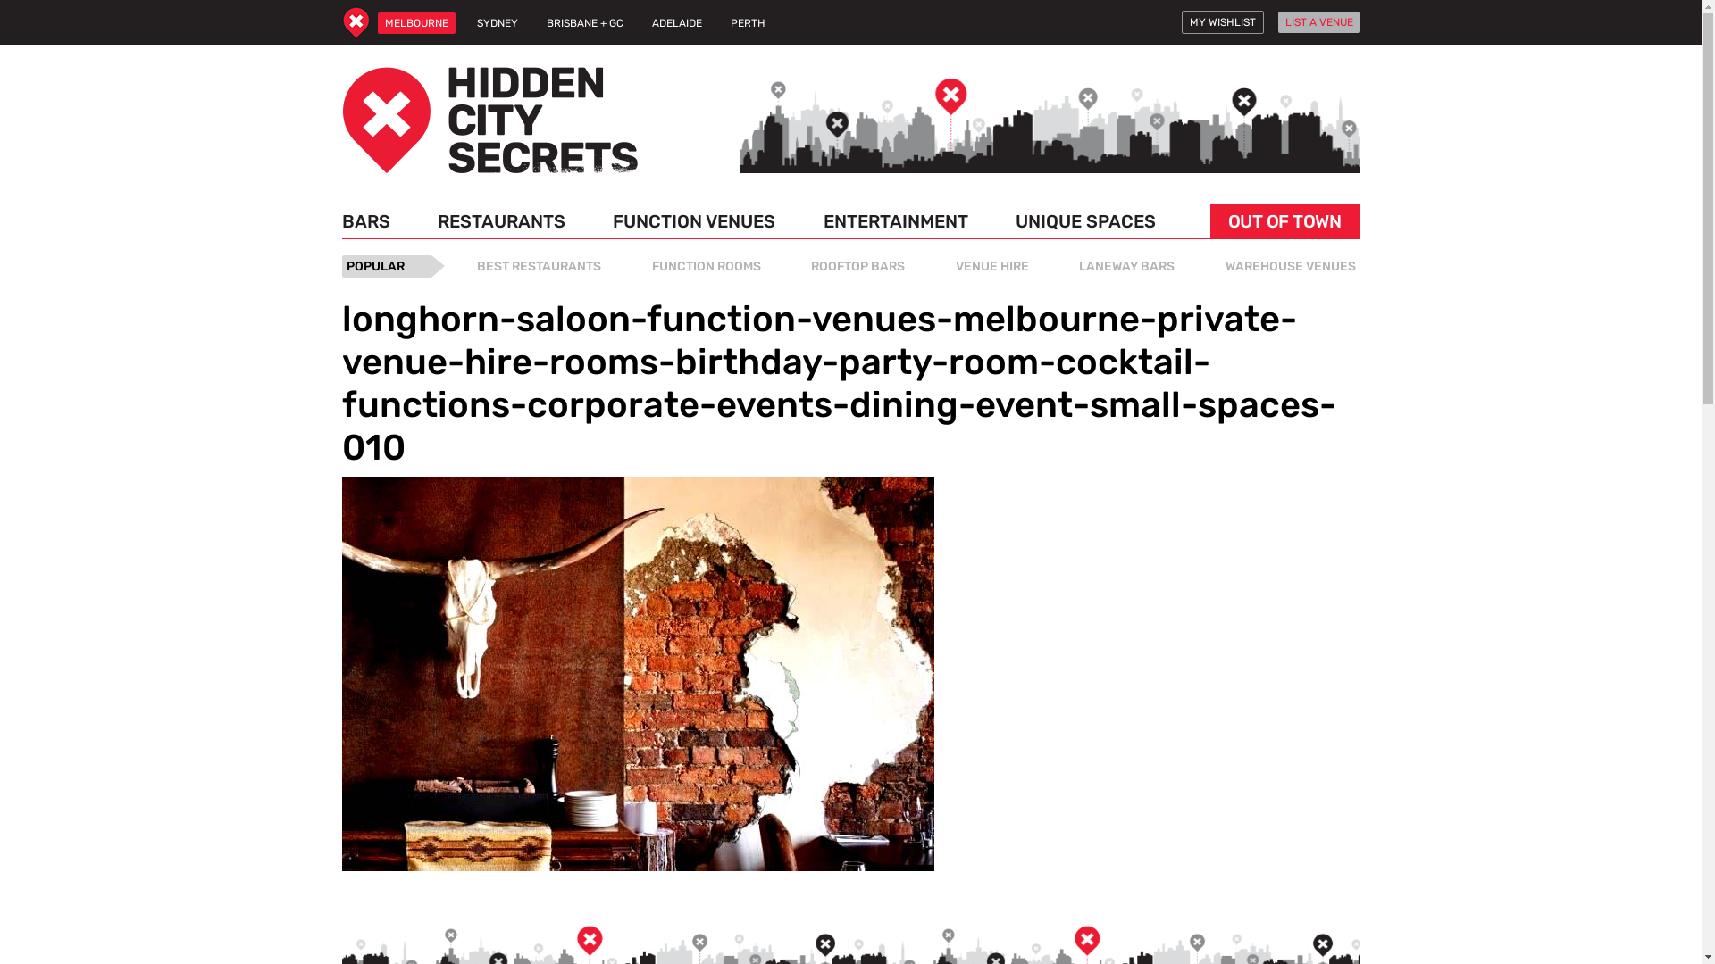 This screenshot has height=964, width=1715. Describe the element at coordinates (749, 23) in the screenshot. I see `PERTH` at that location.